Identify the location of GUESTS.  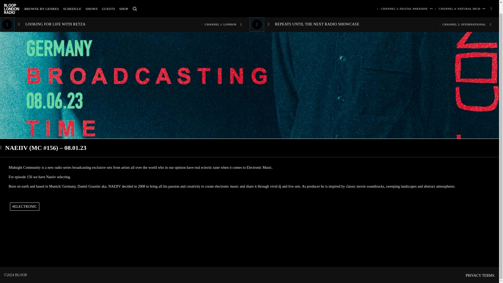
(108, 0).